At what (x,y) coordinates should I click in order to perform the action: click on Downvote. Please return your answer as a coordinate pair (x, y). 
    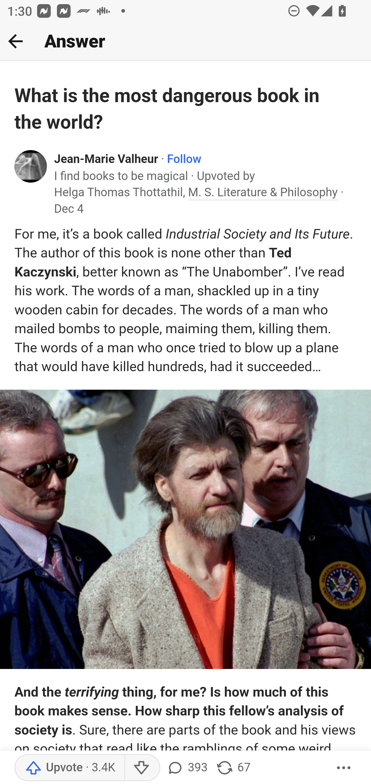
    Looking at the image, I should click on (142, 768).